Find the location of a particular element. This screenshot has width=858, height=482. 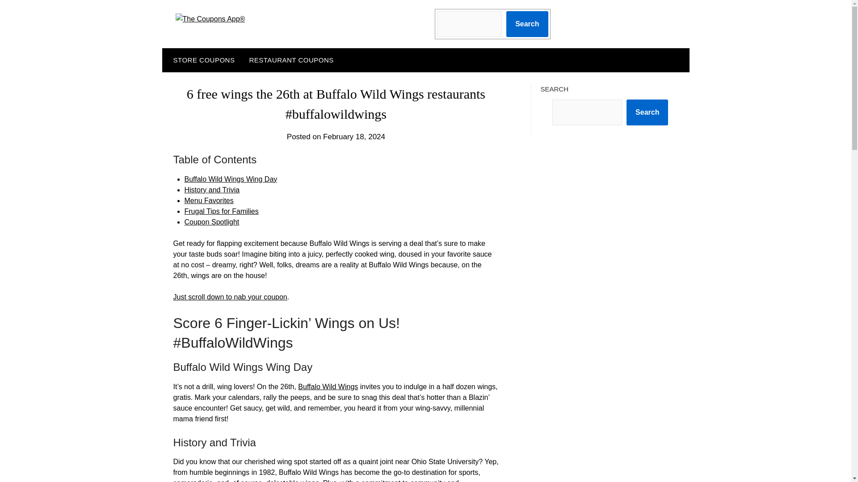

STORE COUPONS is located at coordinates (202, 60).